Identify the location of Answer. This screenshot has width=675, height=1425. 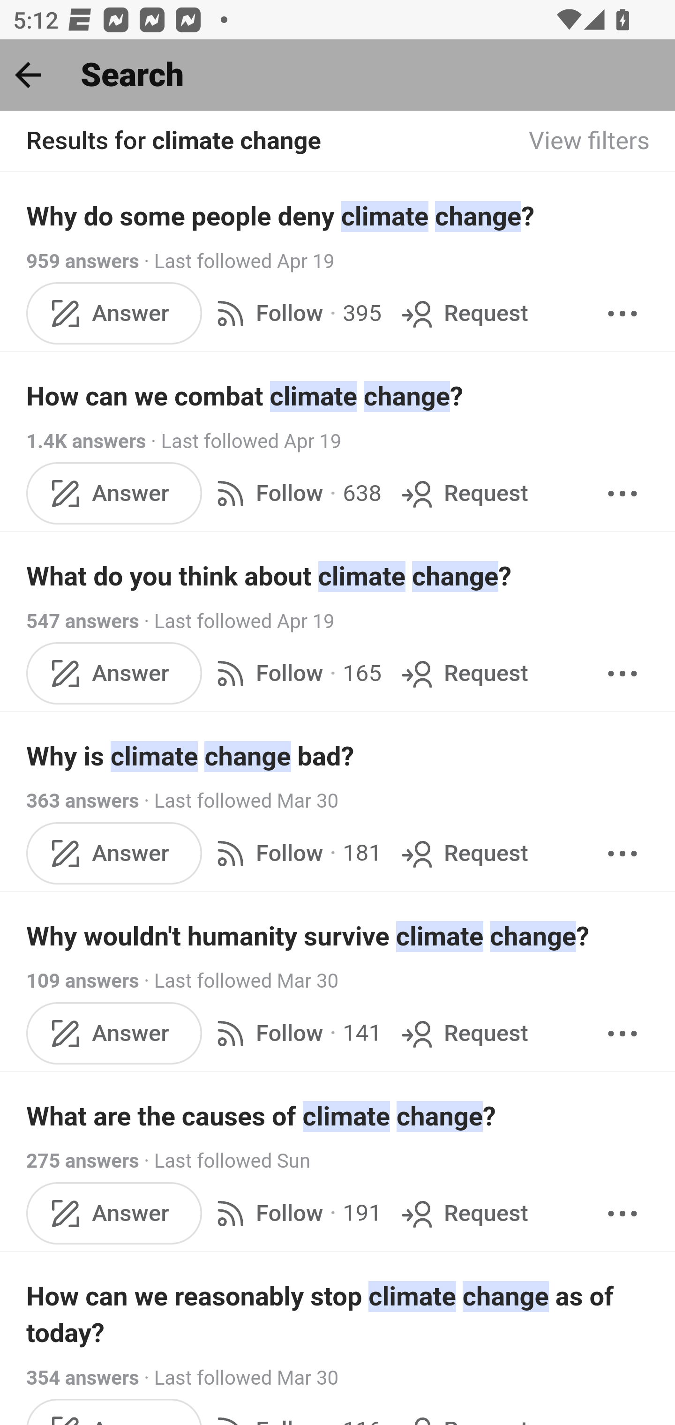
(114, 1034).